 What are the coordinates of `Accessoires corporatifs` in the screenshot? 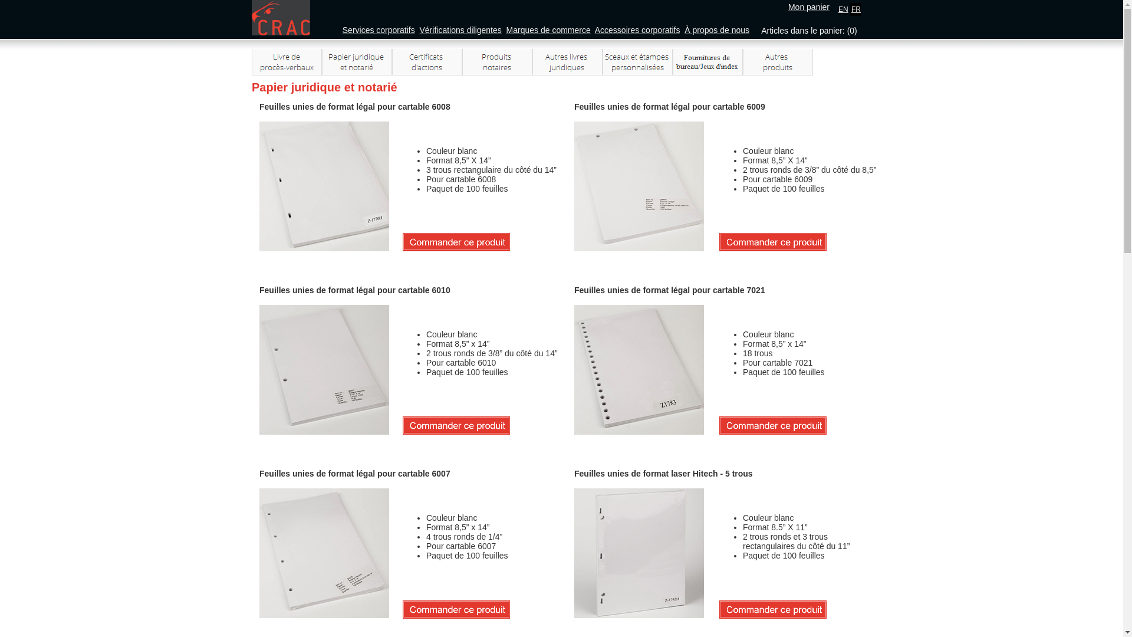 It's located at (638, 30).